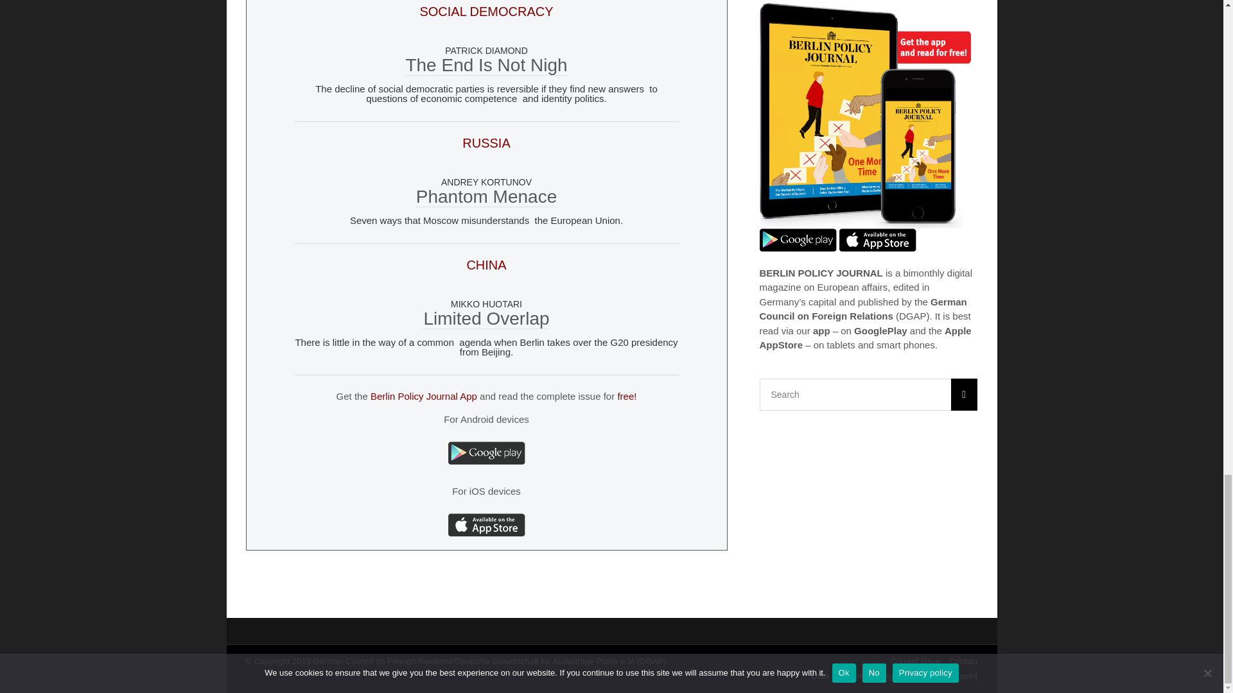 This screenshot has height=693, width=1233. What do you see at coordinates (487, 196) in the screenshot?
I see `Phantom Menace` at bounding box center [487, 196].